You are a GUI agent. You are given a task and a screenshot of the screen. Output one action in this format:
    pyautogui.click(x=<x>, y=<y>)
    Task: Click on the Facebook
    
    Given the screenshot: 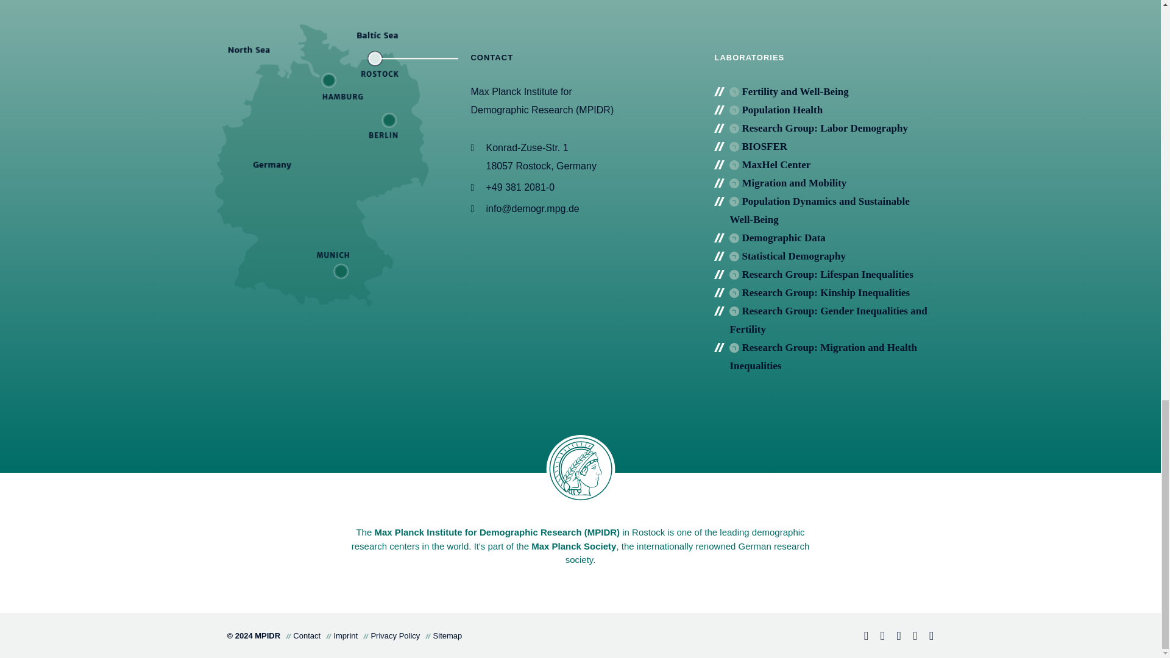 What is the action you would take?
    pyautogui.click(x=860, y=637)
    